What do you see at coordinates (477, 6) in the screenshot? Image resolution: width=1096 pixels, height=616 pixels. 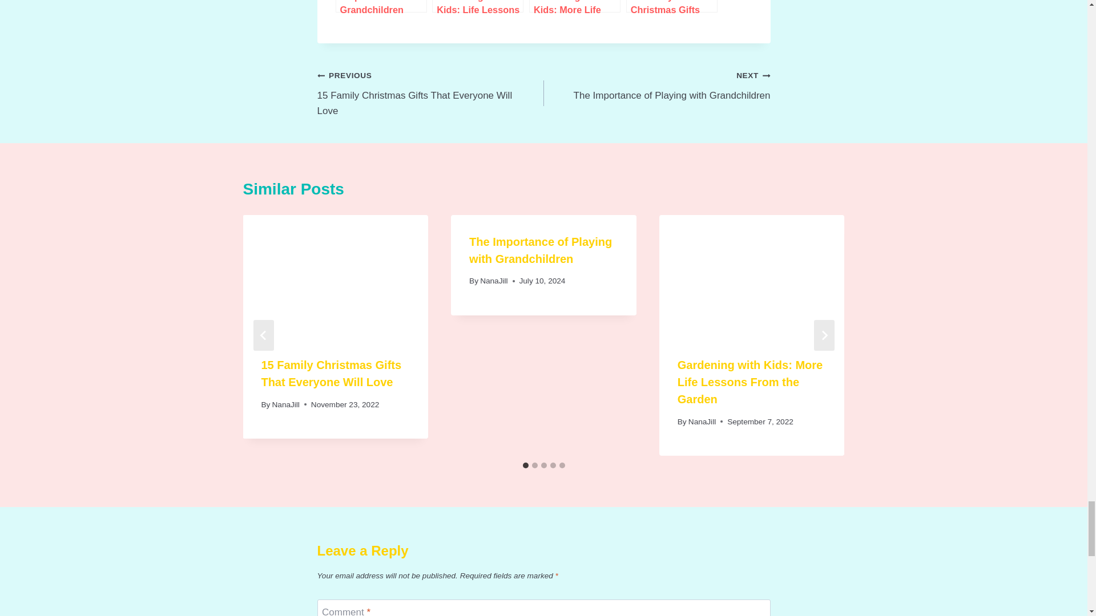 I see `Gardening with Kids: Life Lessons from the Garden` at bounding box center [477, 6].